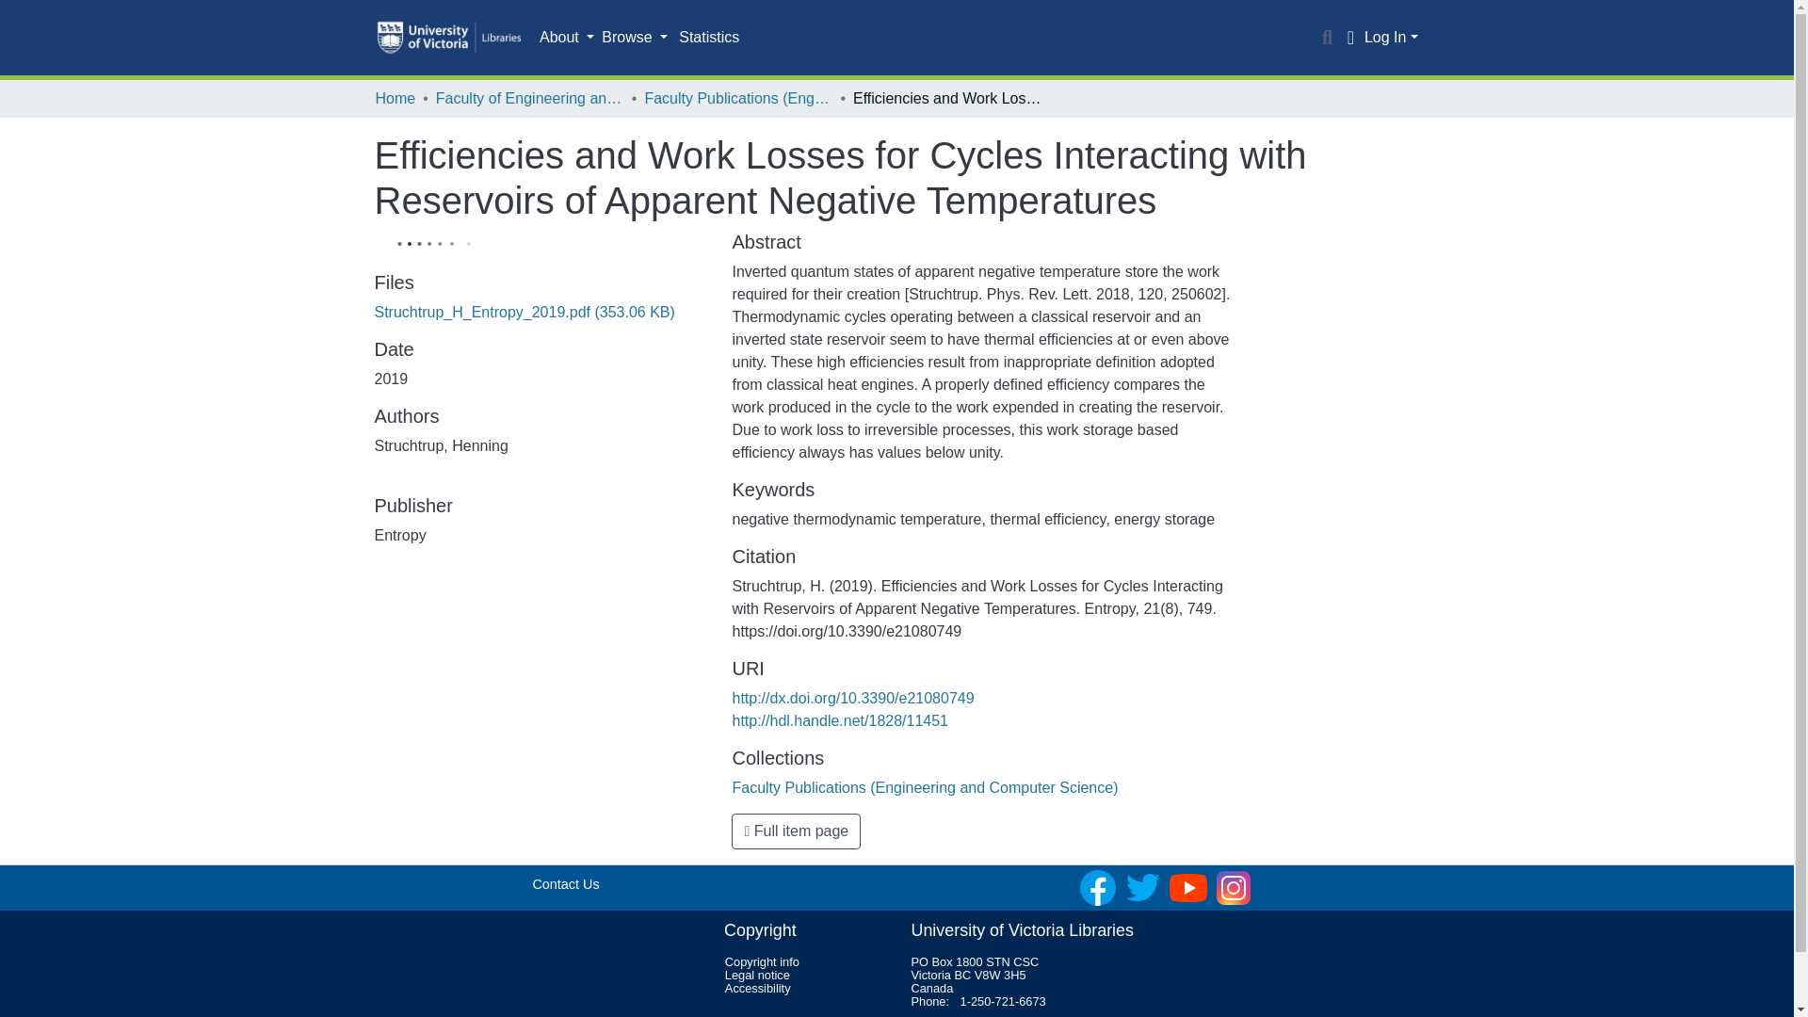 The height and width of the screenshot is (1017, 1808). What do you see at coordinates (635, 38) in the screenshot?
I see `Browse` at bounding box center [635, 38].